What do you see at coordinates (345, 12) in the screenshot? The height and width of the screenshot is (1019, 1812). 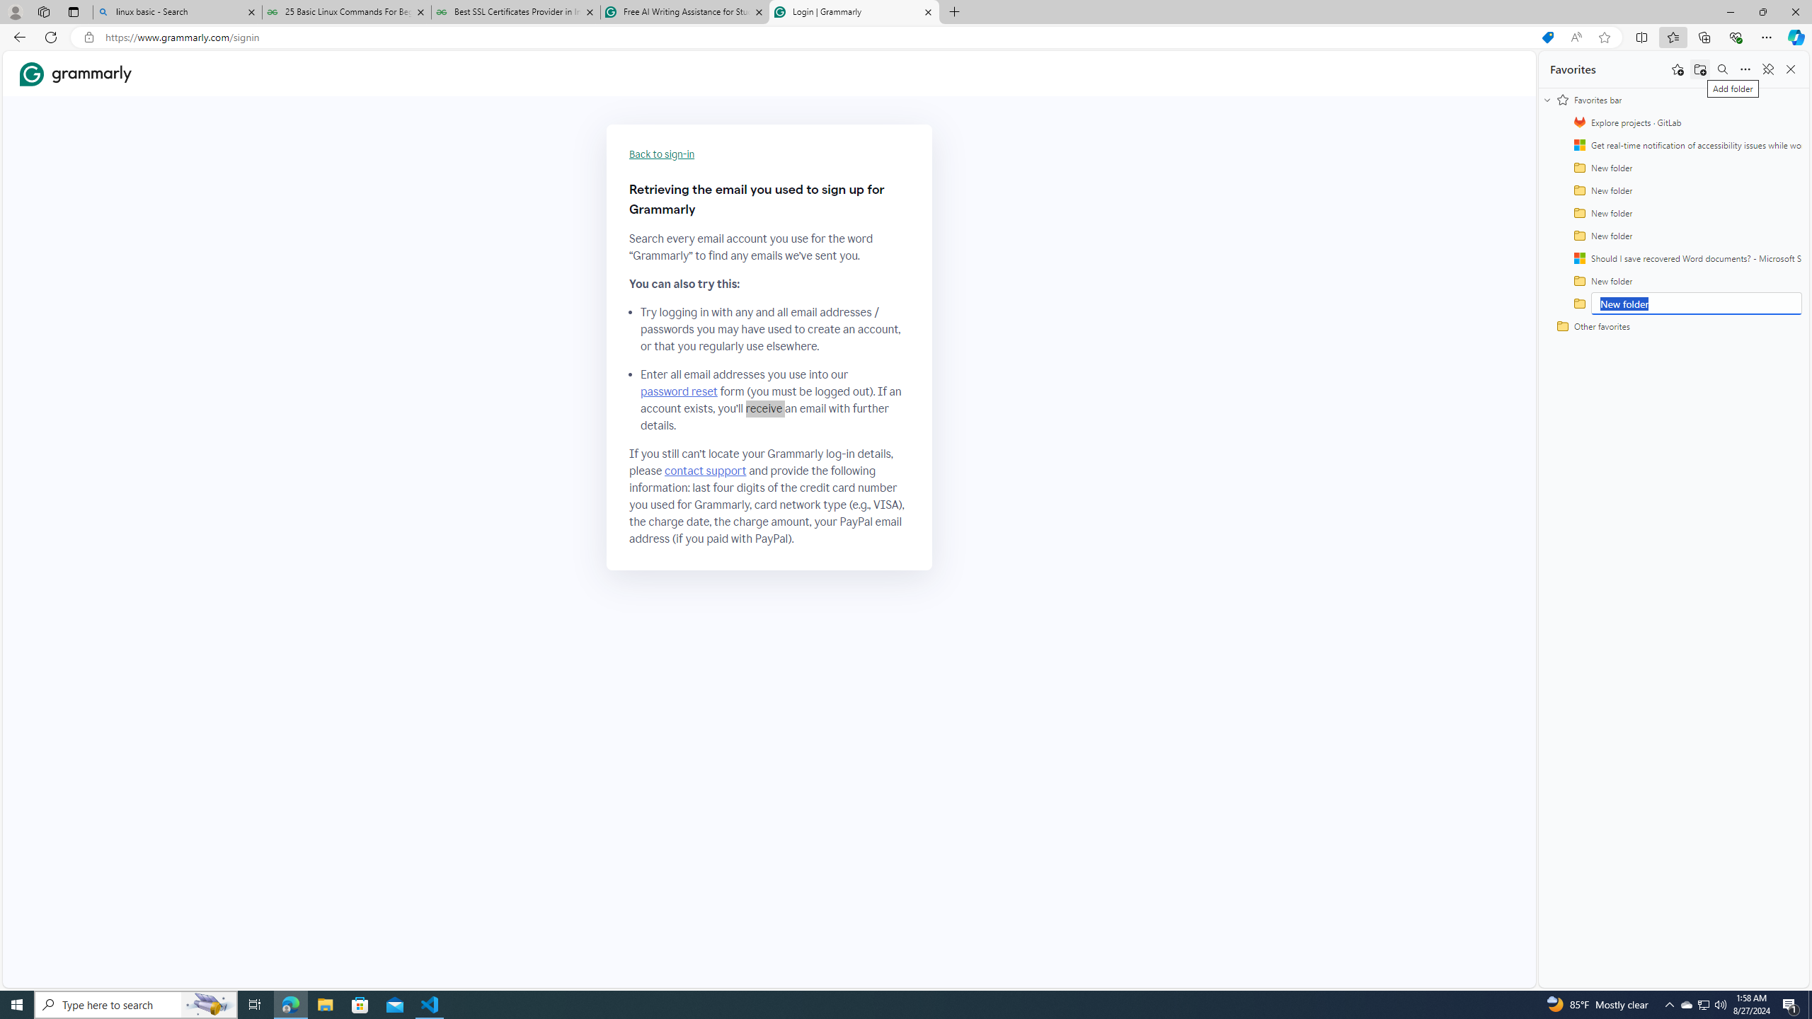 I see `25 Basic Linux Commands For Beginners - GeeksforGeeks` at bounding box center [345, 12].